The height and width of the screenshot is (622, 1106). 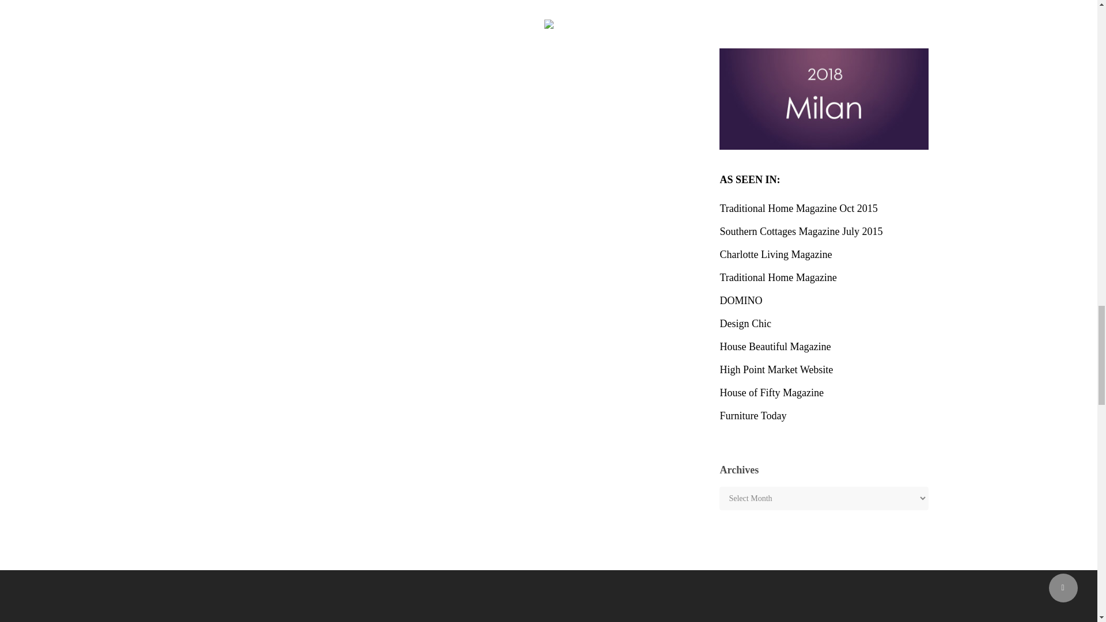 I want to click on Southern Cottages Magazine July 2015, so click(x=824, y=231).